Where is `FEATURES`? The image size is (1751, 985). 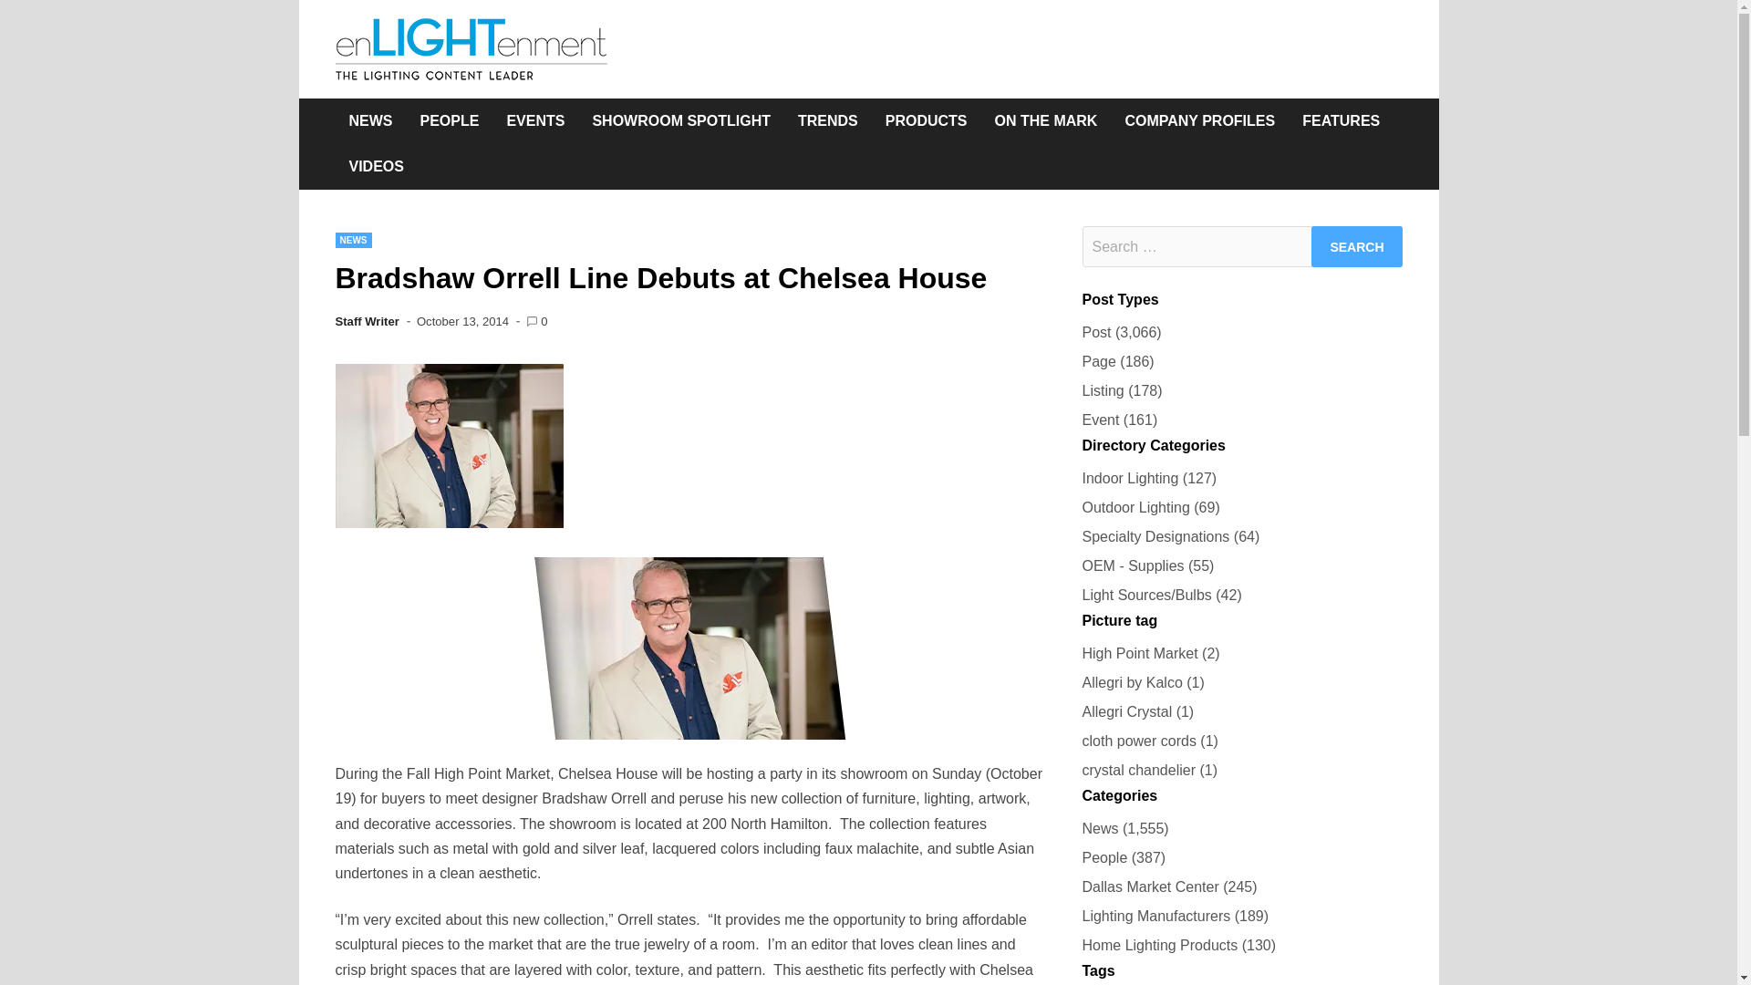
FEATURES is located at coordinates (1341, 120).